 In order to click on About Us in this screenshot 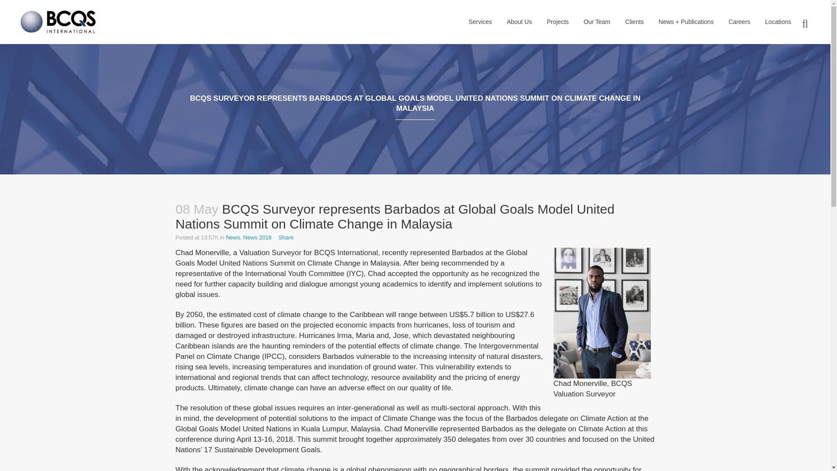, I will do `click(520, 22)`.